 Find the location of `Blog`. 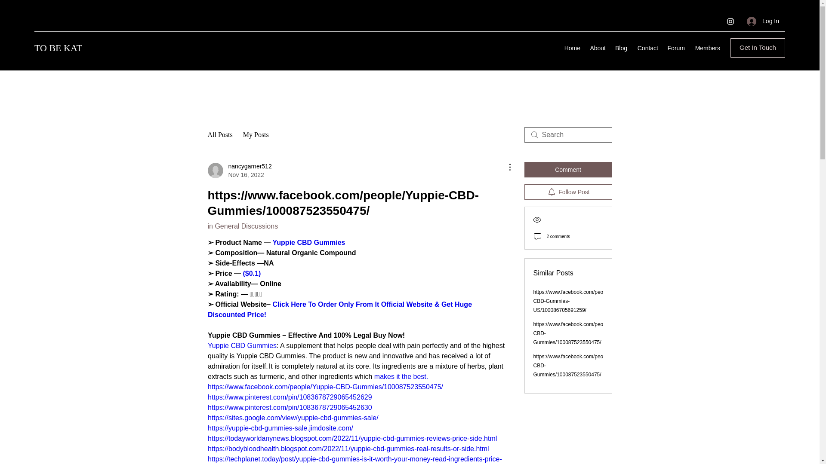

Blog is located at coordinates (621, 48).